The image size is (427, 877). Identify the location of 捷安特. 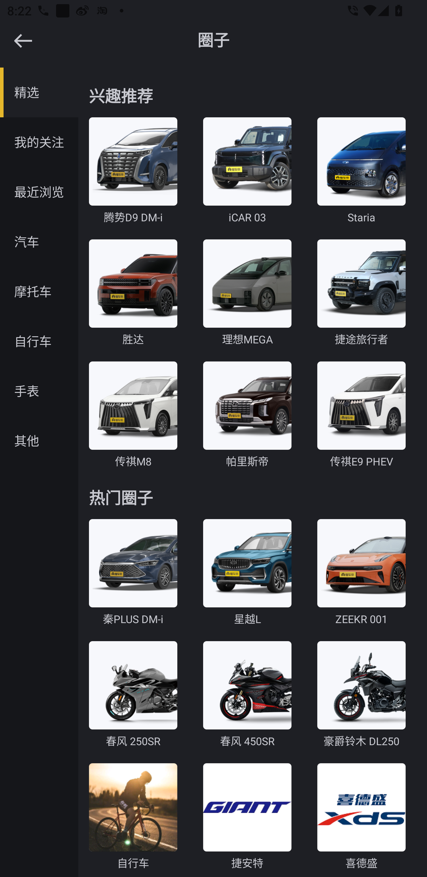
(247, 817).